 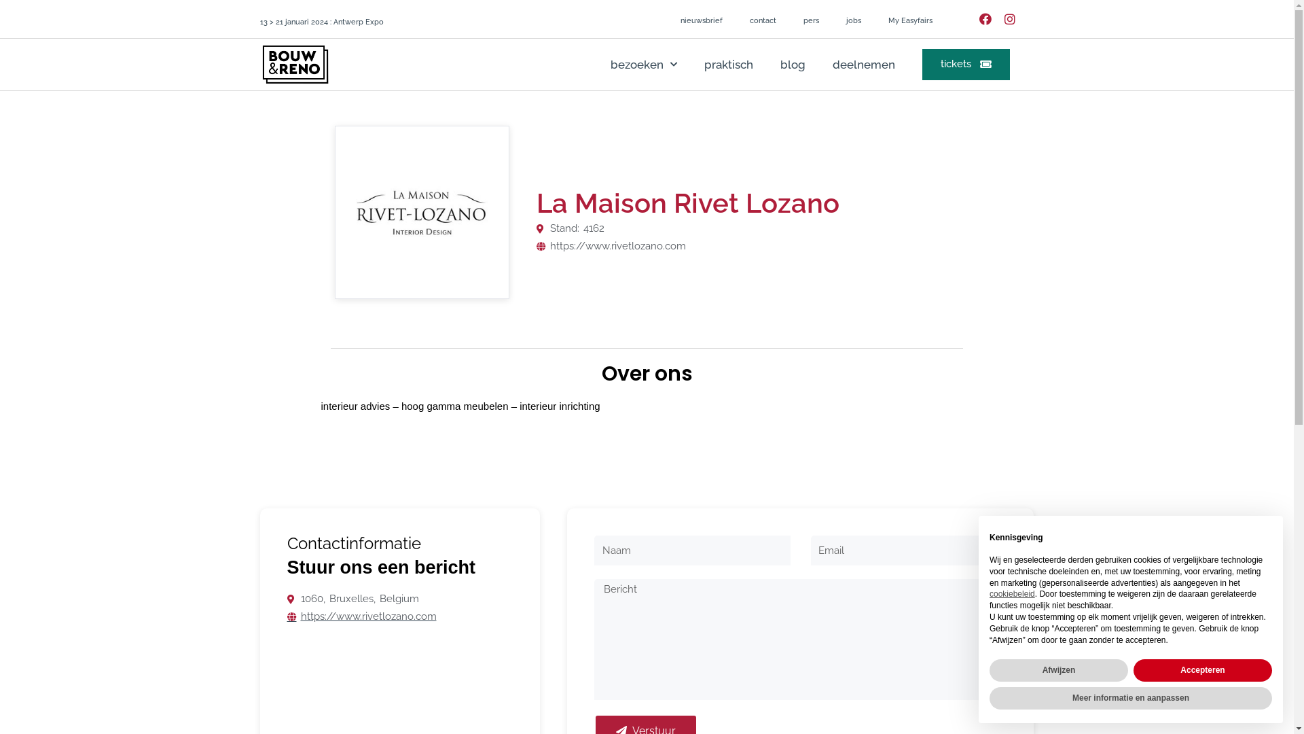 I want to click on pers, so click(x=811, y=21).